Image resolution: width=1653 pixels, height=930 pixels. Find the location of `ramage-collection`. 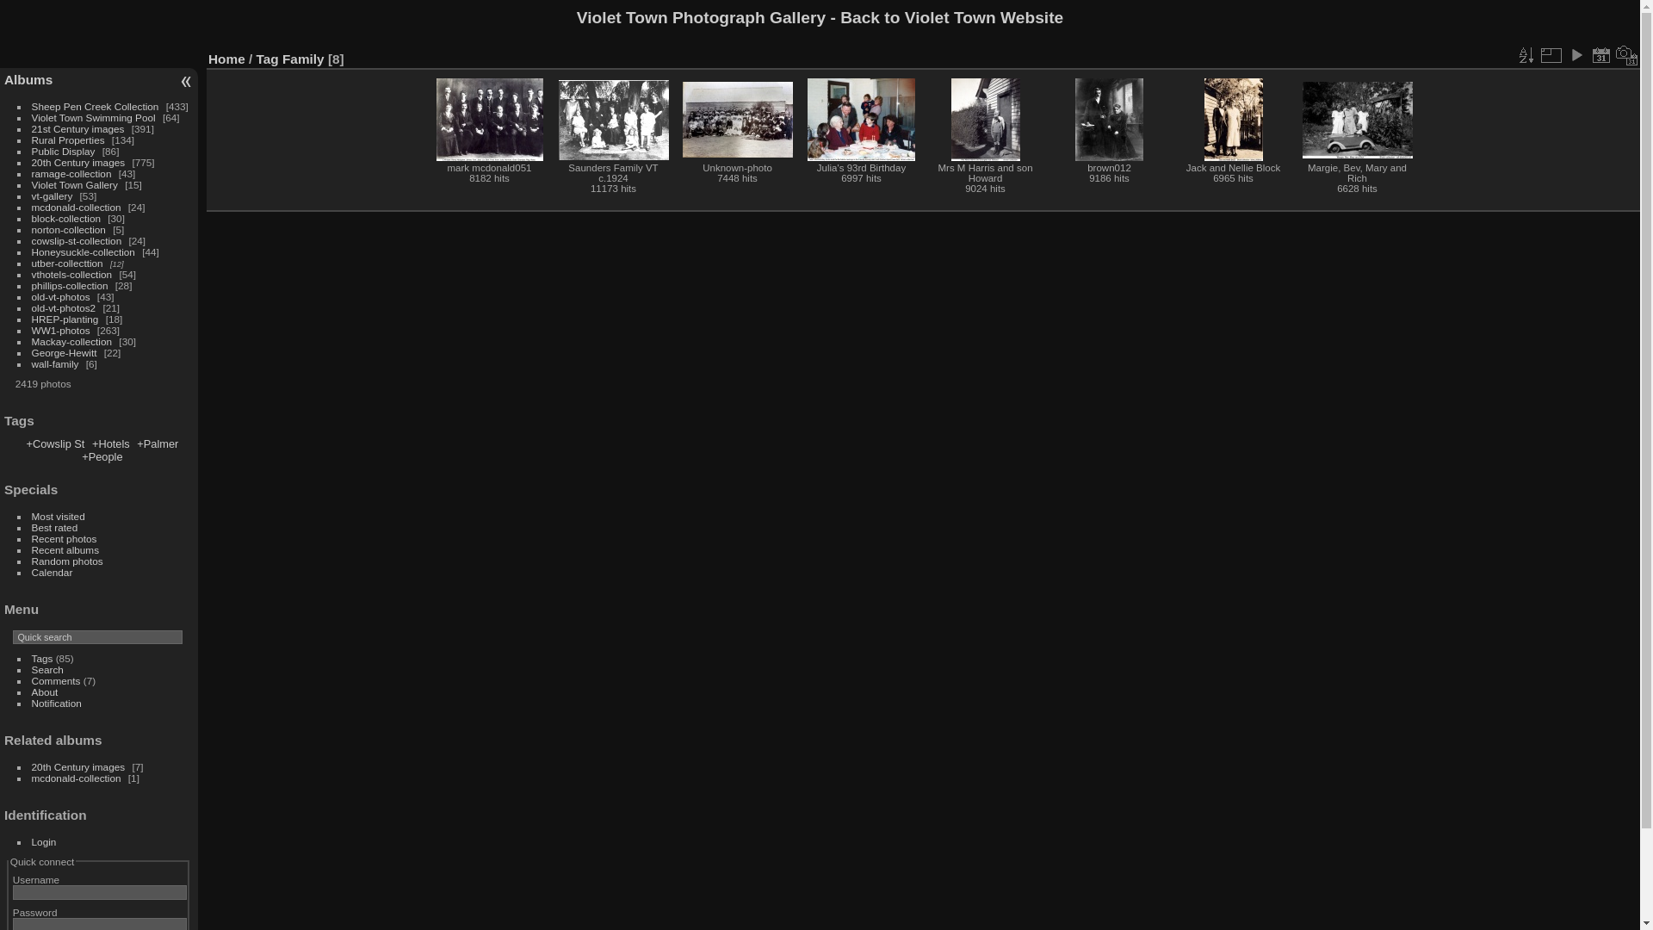

ramage-collection is located at coordinates (72, 174).